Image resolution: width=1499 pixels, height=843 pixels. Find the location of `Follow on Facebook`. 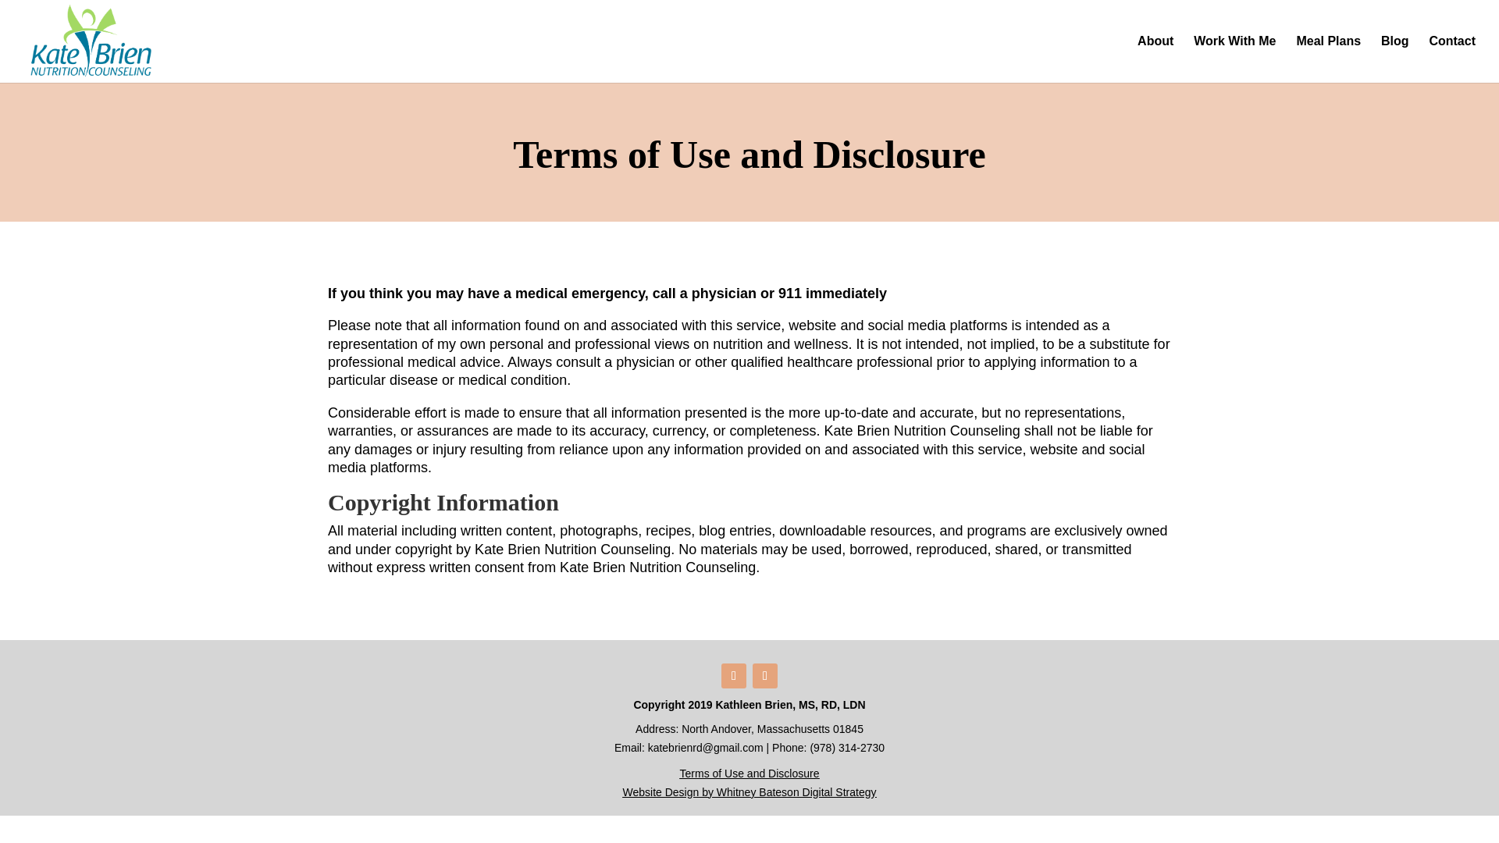

Follow on Facebook is located at coordinates (734, 676).